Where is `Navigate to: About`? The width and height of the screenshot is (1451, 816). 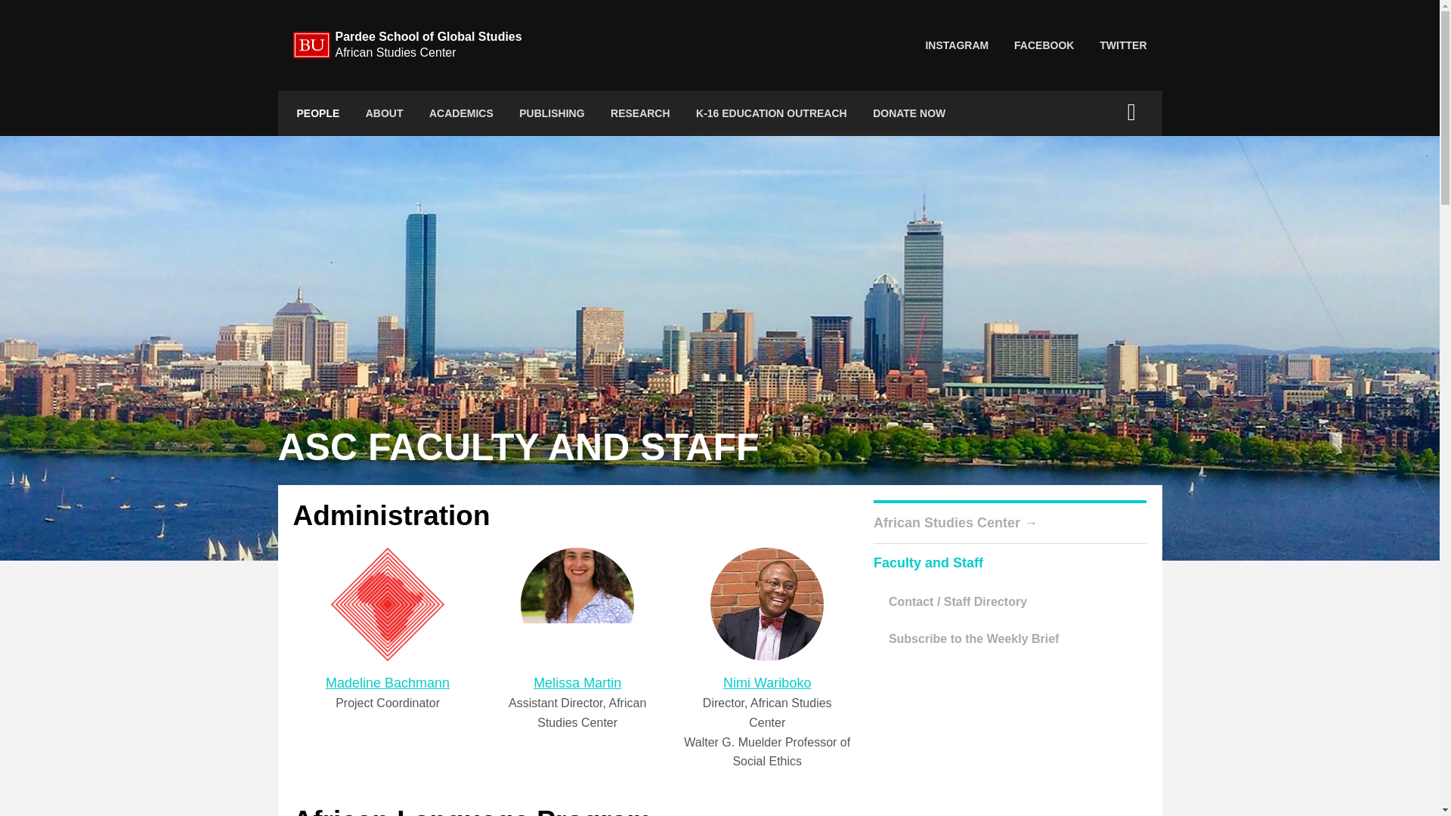
Navigate to: About is located at coordinates (384, 113).